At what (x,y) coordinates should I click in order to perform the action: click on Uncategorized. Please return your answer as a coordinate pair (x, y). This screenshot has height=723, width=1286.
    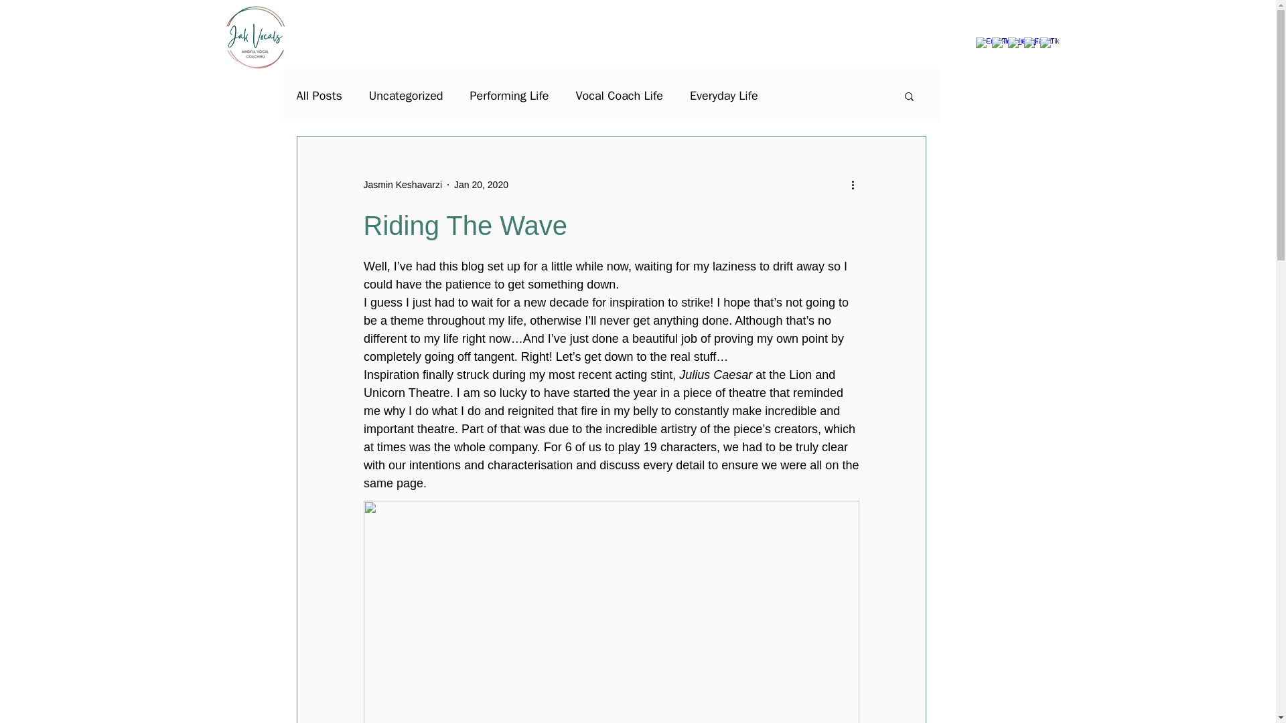
    Looking at the image, I should click on (406, 95).